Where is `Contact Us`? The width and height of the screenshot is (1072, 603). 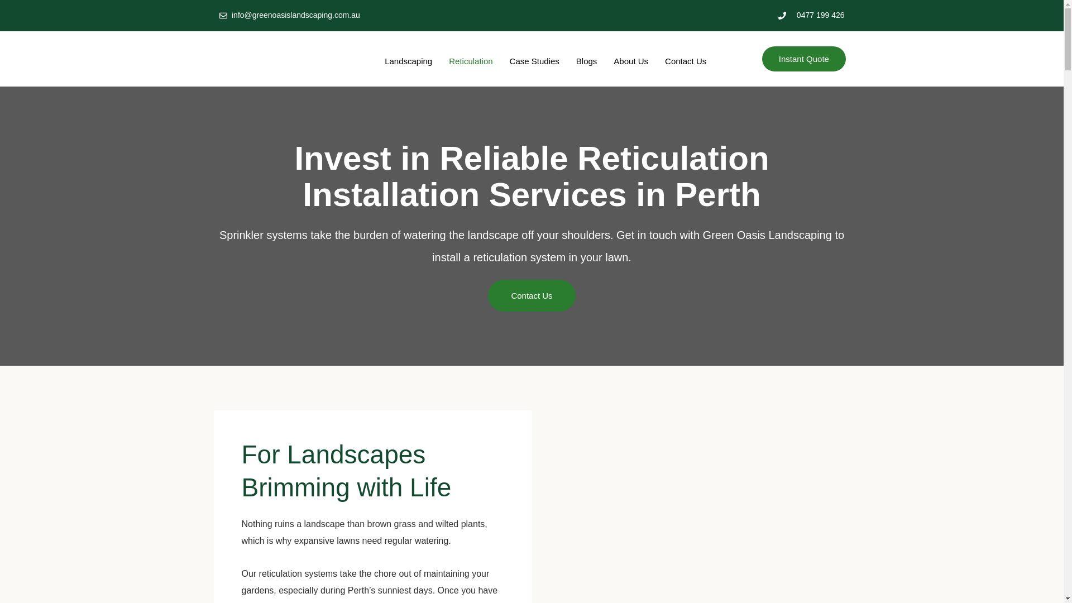
Contact Us is located at coordinates (686, 61).